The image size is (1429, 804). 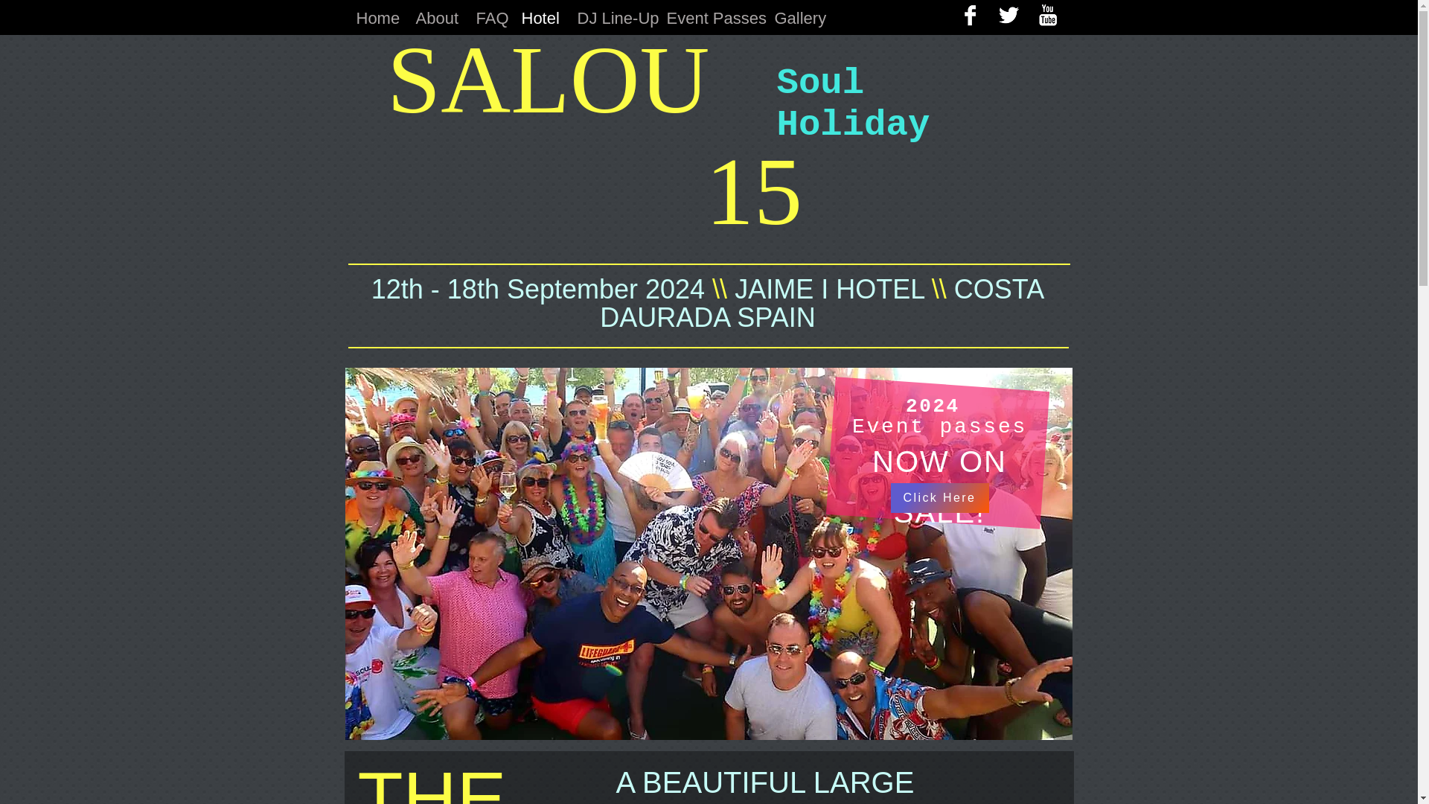 I want to click on FAQ, so click(x=487, y=19).